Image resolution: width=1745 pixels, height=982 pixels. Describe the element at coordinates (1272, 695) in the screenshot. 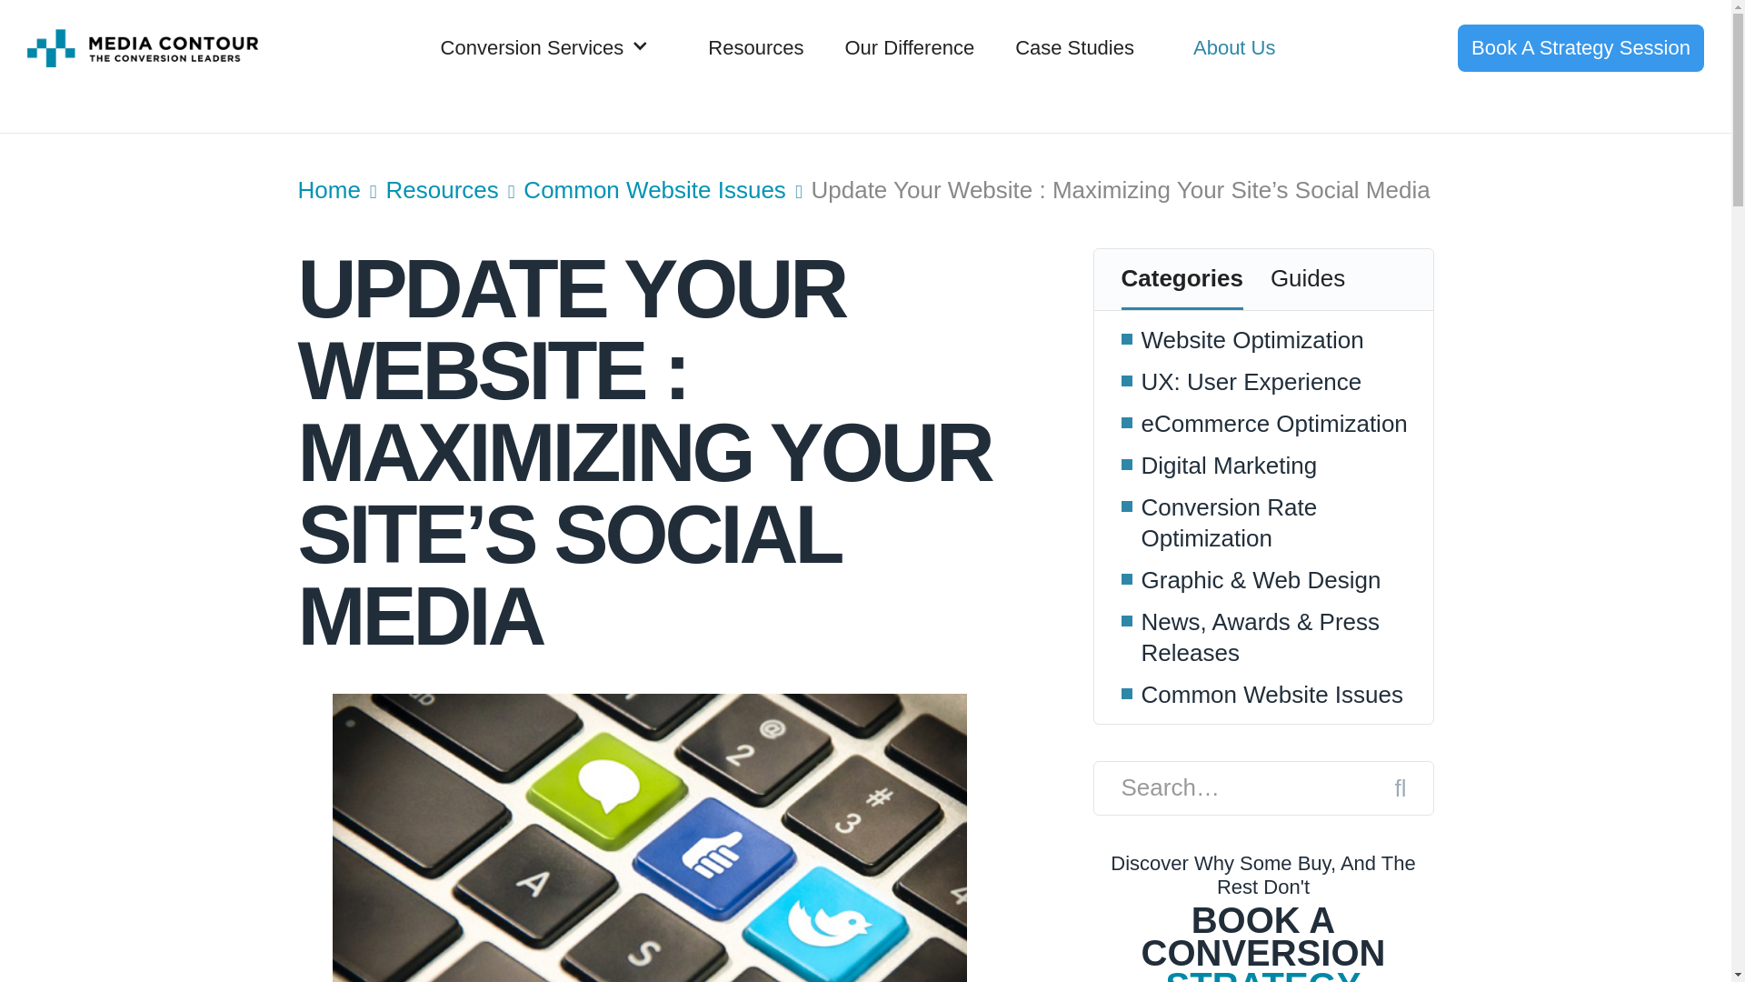

I see `Common Website Issues` at that location.